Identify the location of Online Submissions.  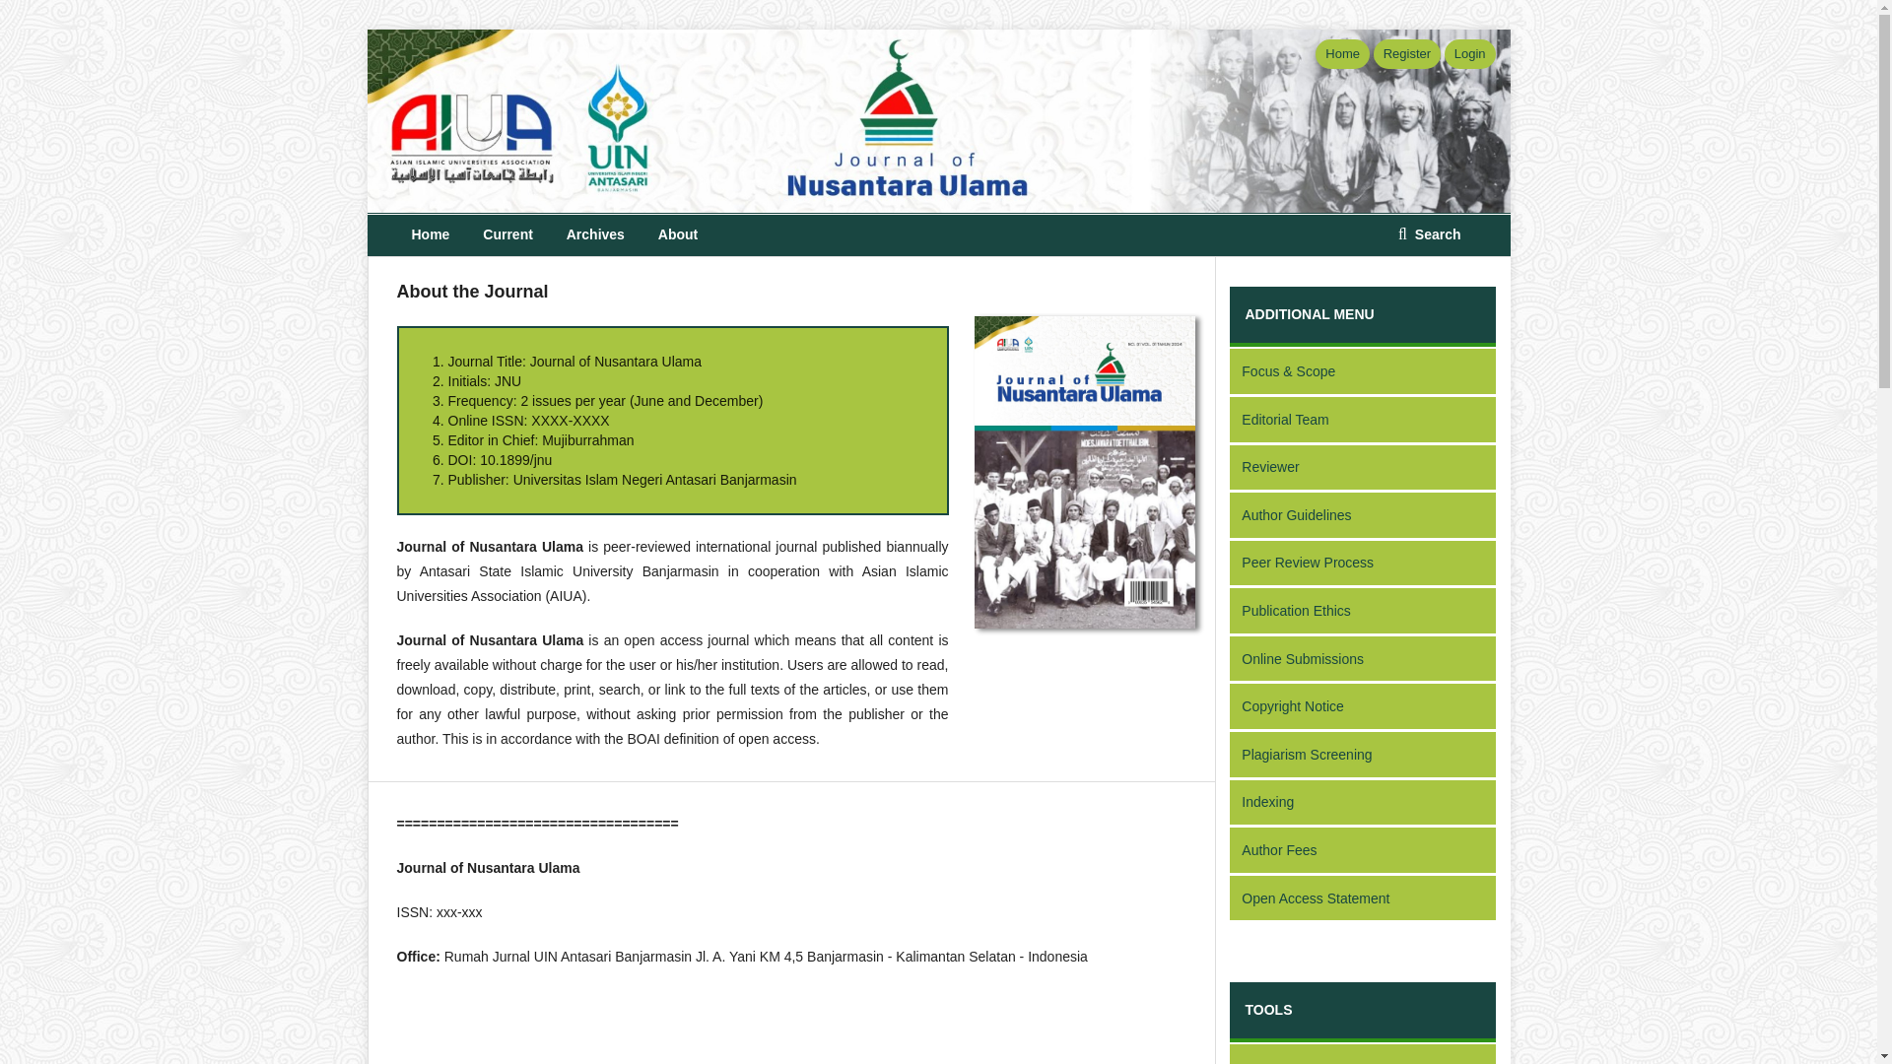
(1363, 660).